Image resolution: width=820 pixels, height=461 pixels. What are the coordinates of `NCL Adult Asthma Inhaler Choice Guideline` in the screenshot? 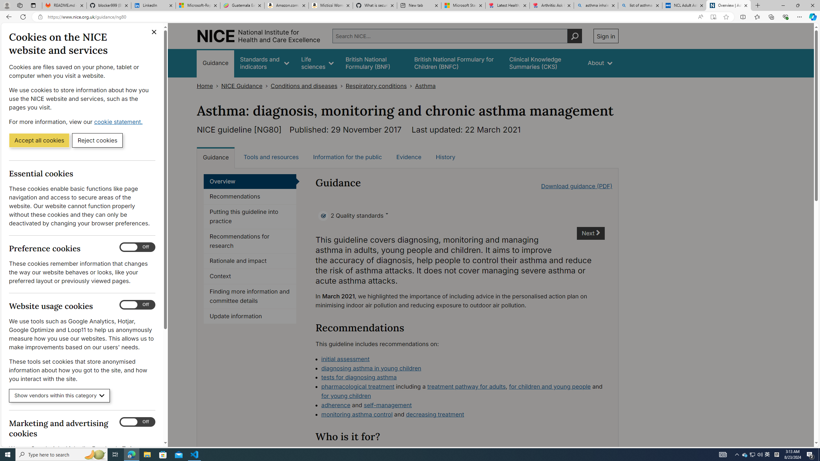 It's located at (684, 5).